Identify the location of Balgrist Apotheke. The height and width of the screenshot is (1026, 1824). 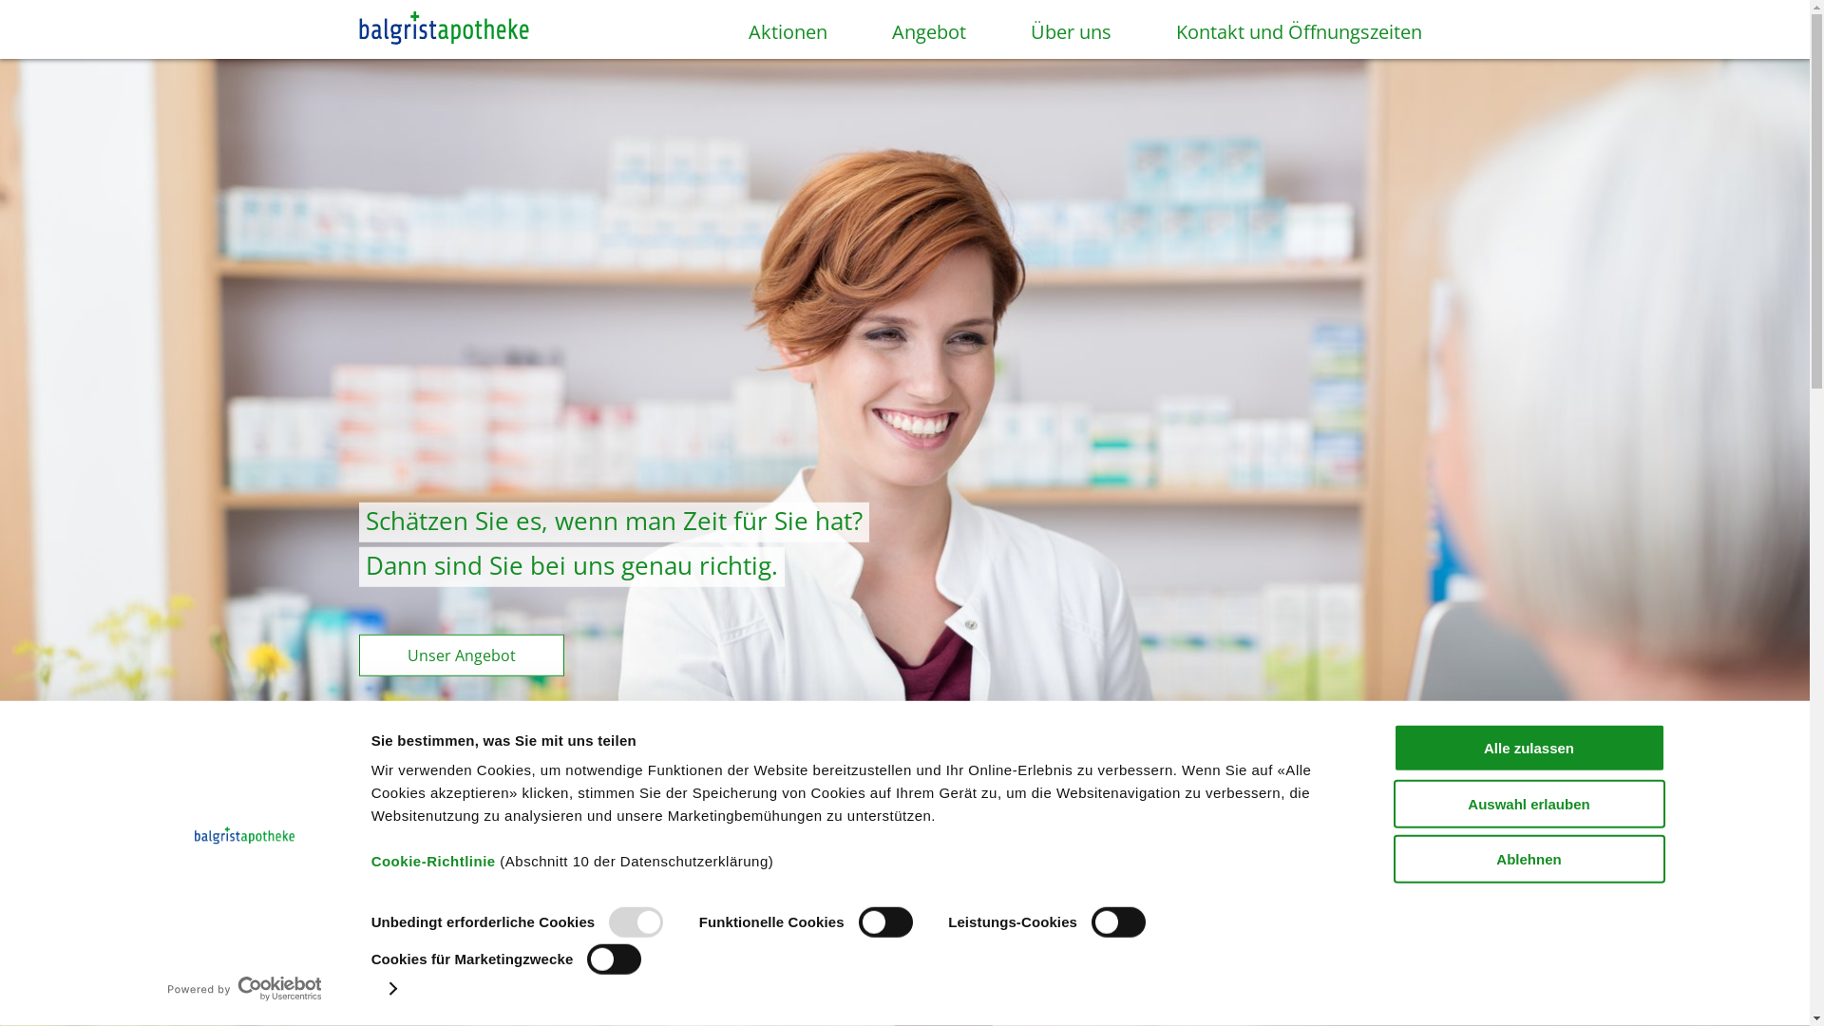
(445, 29).